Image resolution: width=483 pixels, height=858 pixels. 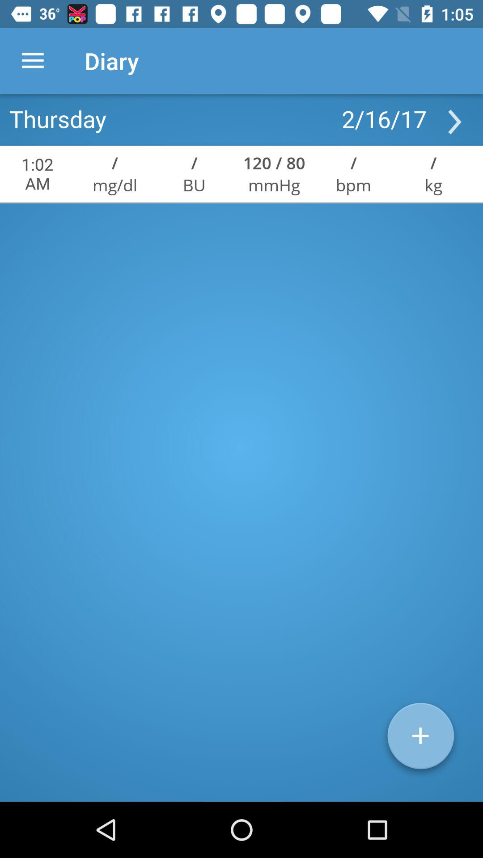 I want to click on tap the thursday item, so click(x=58, y=118).